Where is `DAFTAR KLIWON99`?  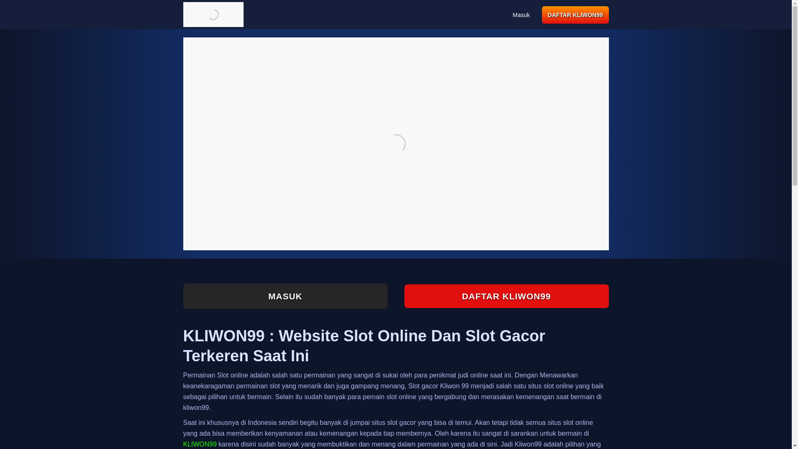 DAFTAR KLIWON99 is located at coordinates (506, 296).